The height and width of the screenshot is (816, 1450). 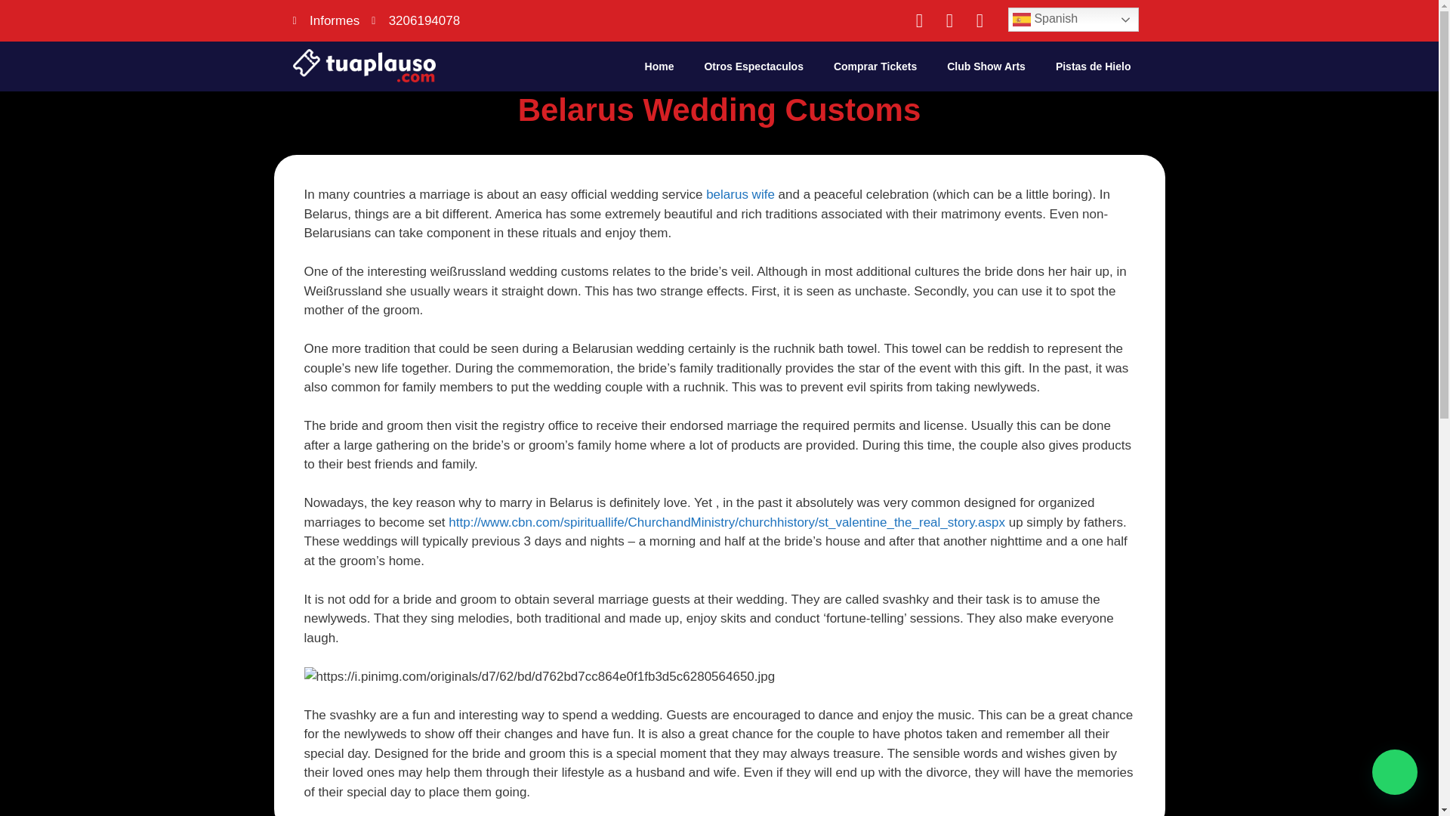 What do you see at coordinates (1094, 66) in the screenshot?
I see `Pistas de Hielo` at bounding box center [1094, 66].